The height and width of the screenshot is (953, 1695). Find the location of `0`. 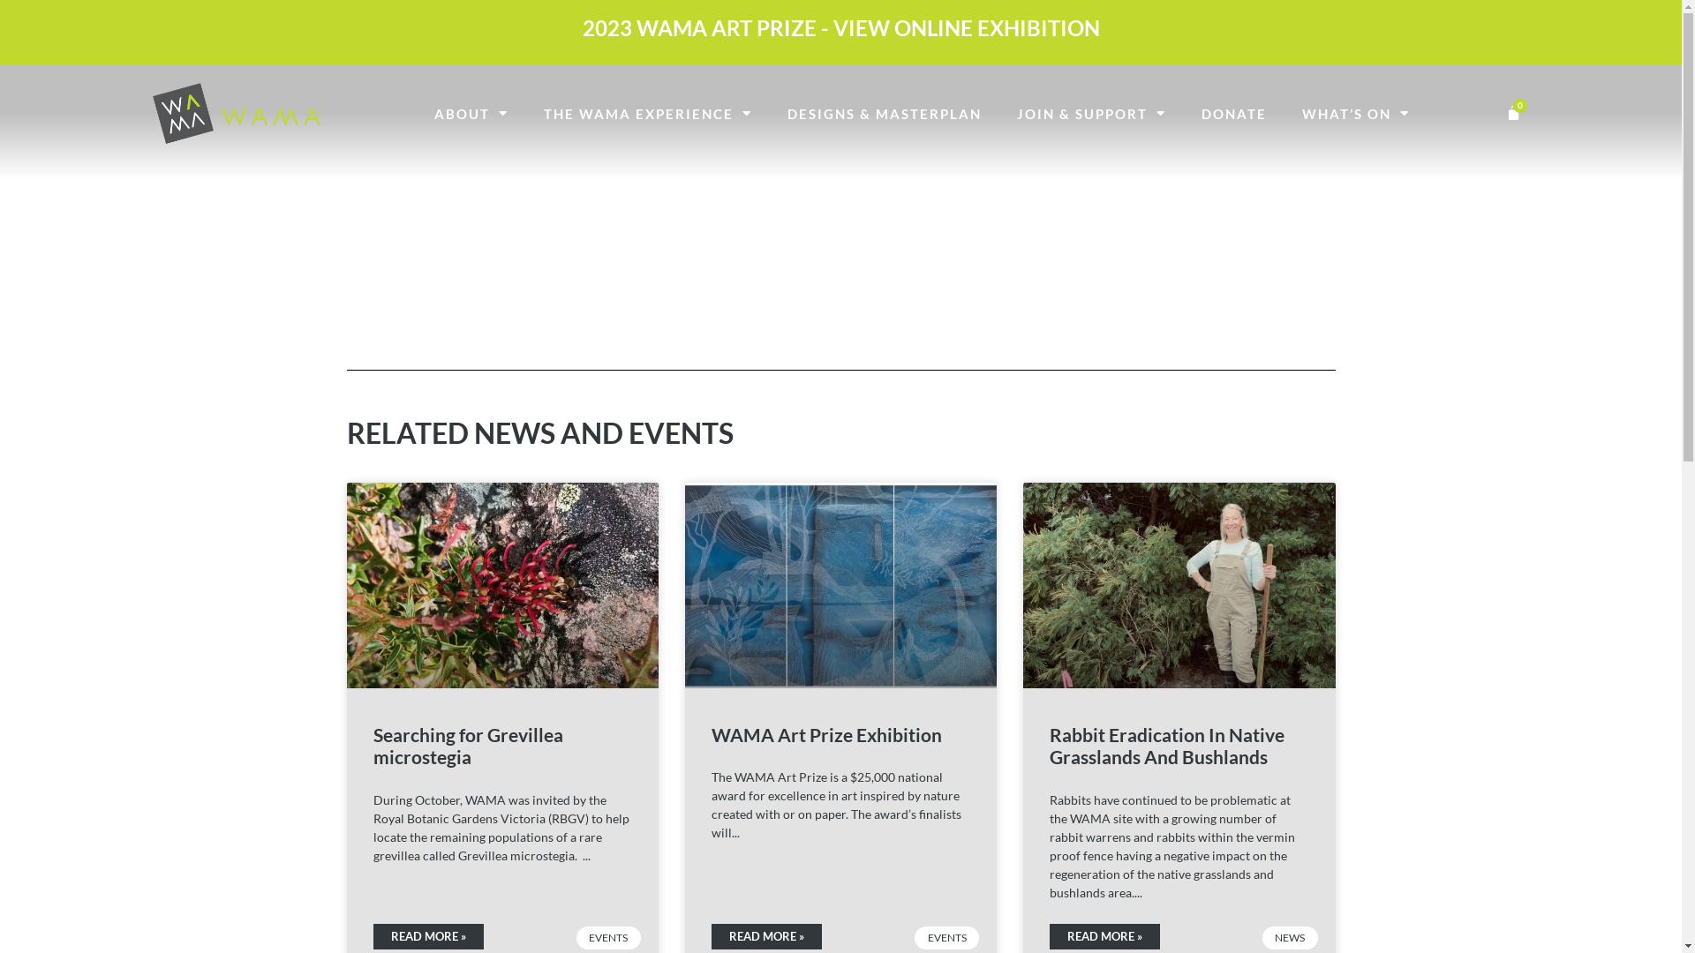

0 is located at coordinates (1513, 113).